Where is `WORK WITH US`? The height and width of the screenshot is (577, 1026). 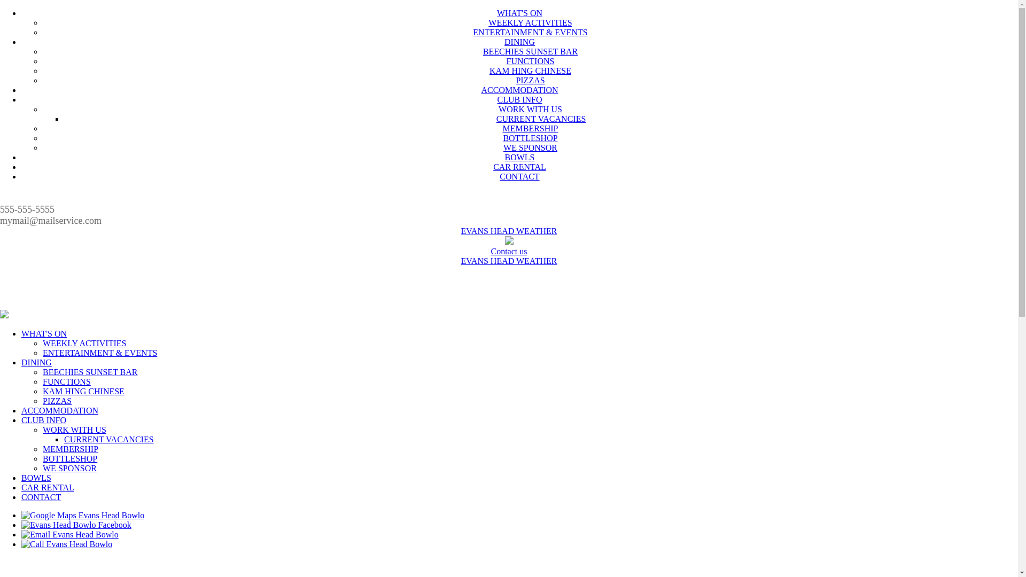 WORK WITH US is located at coordinates (530, 109).